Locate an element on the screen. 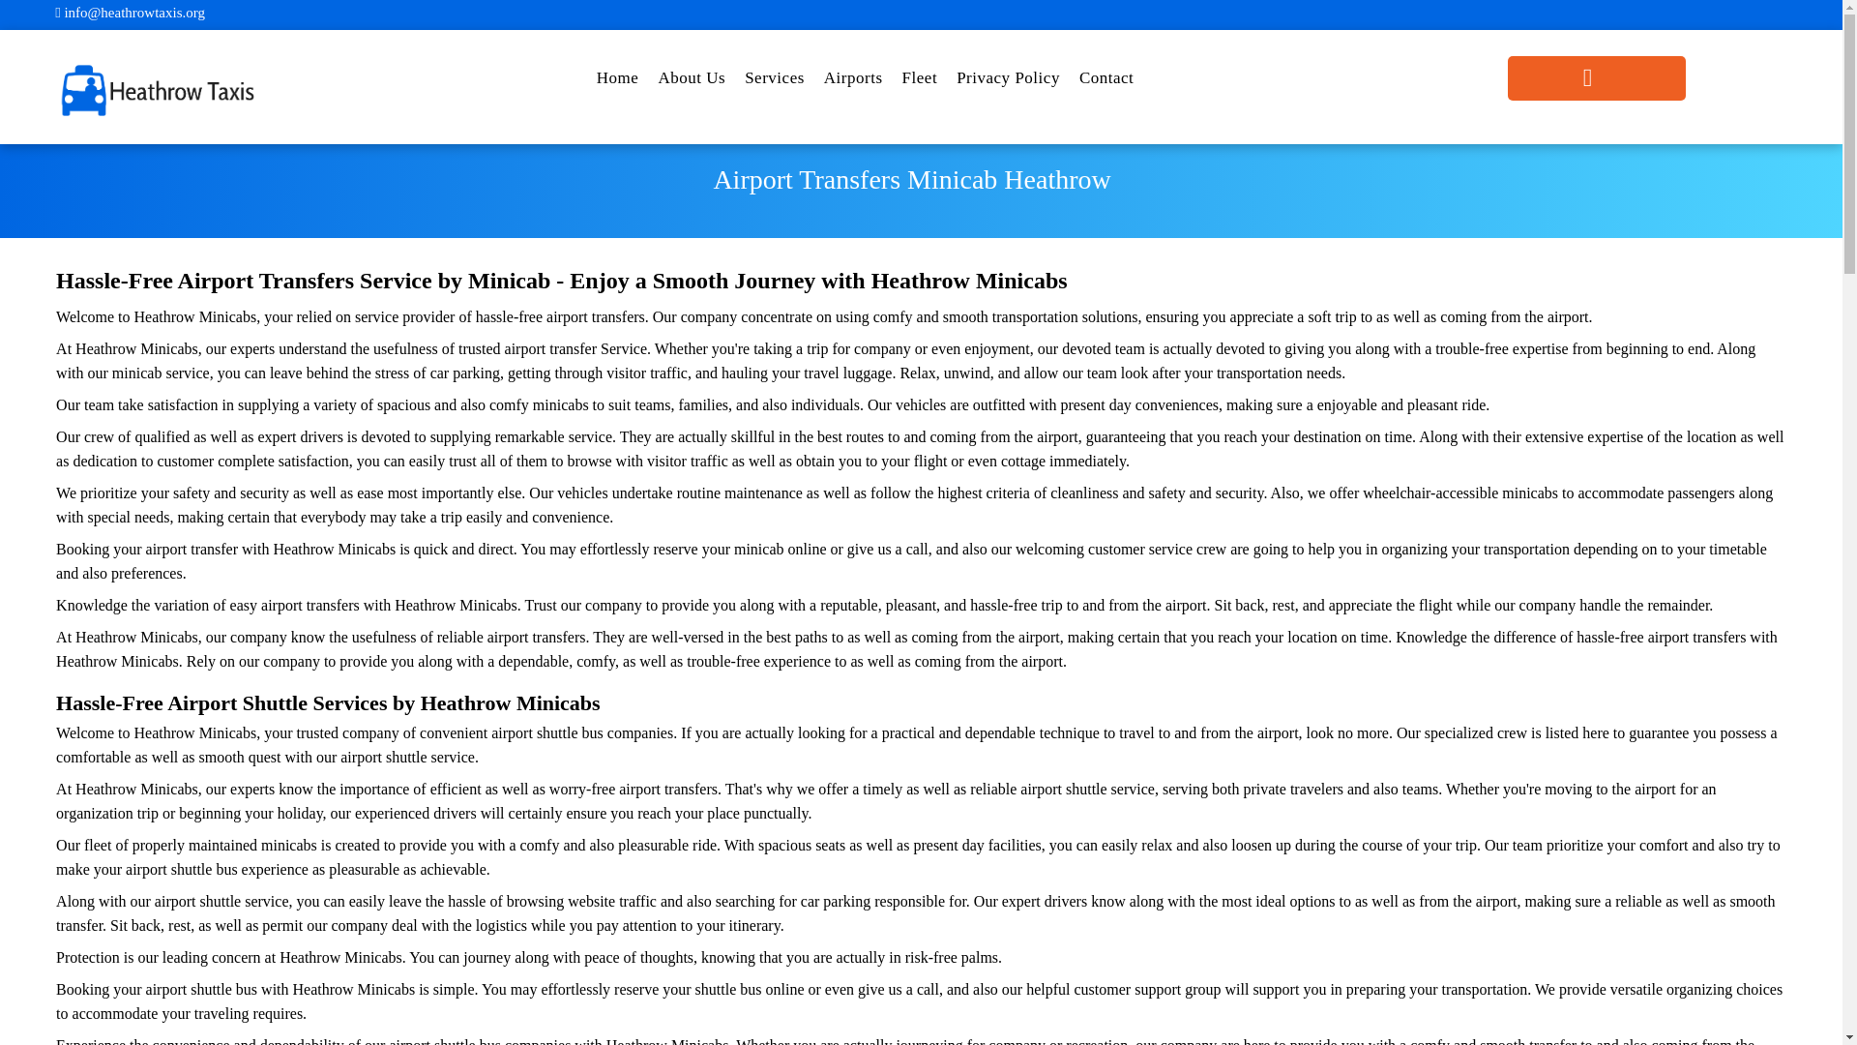 The height and width of the screenshot is (1045, 1857). Privacy Policy is located at coordinates (1008, 83).